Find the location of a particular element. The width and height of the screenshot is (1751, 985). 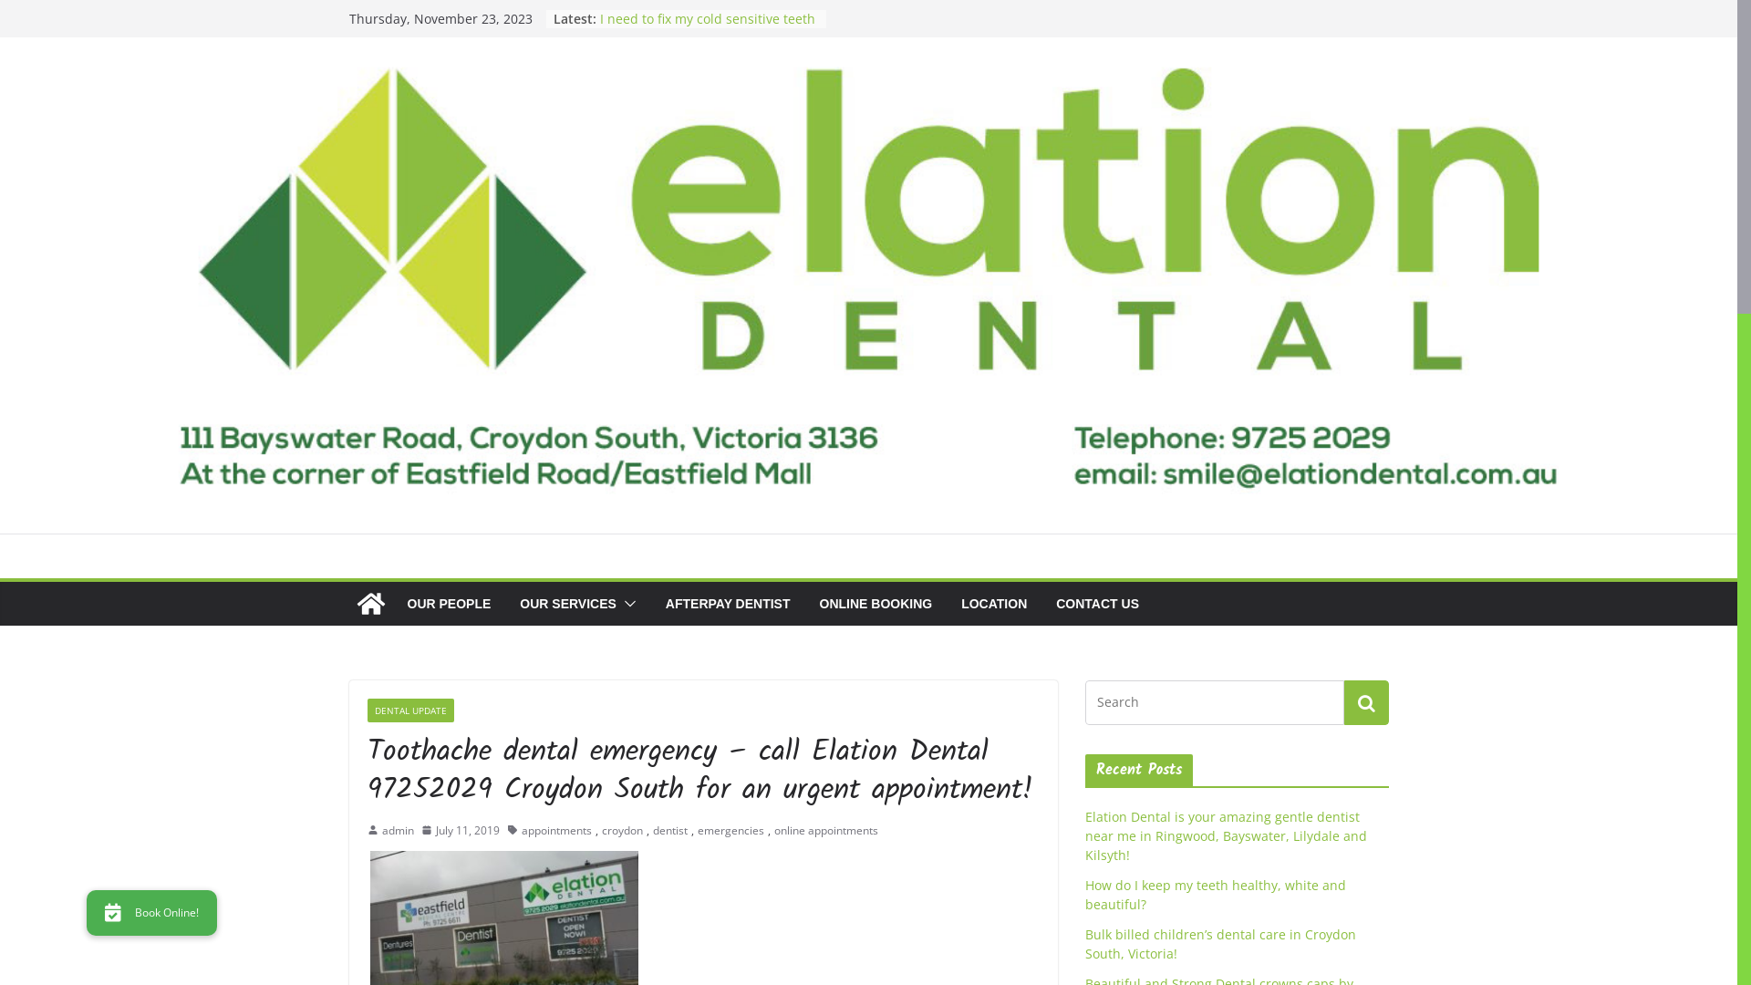

OUR SERVICES is located at coordinates (568, 604).